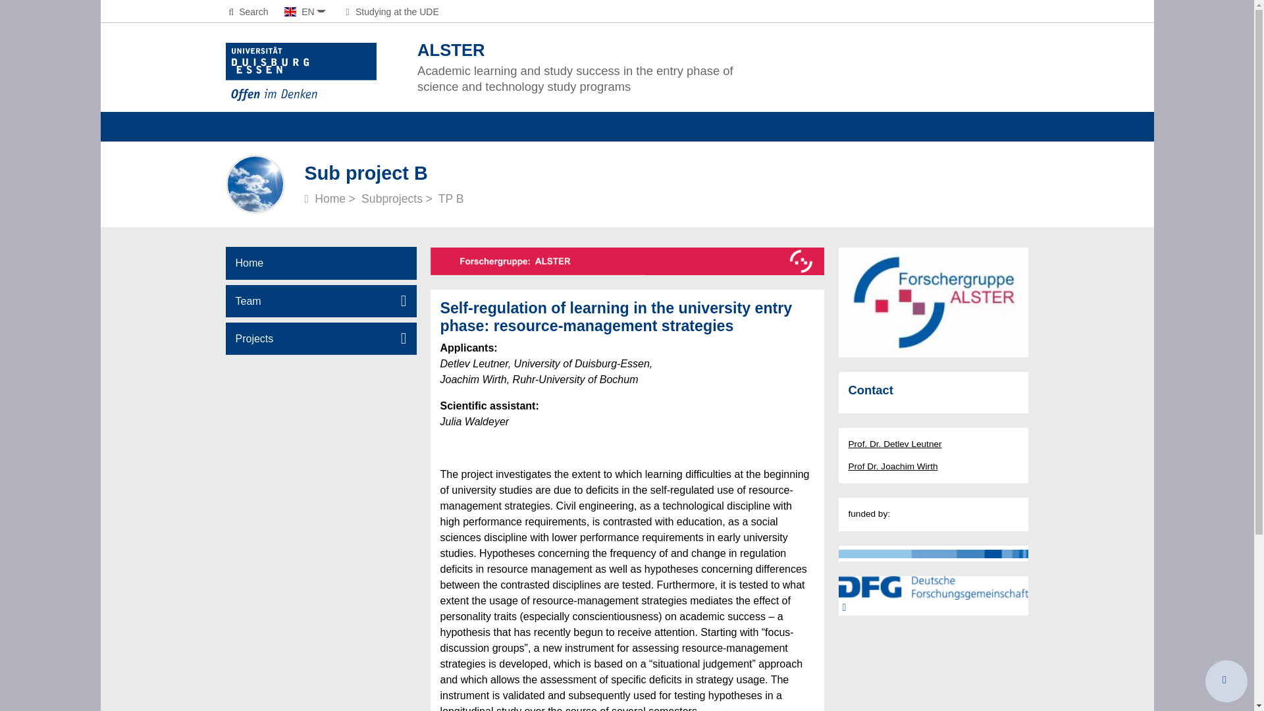 This screenshot has height=711, width=1264. Describe the element at coordinates (320, 301) in the screenshot. I see `Team` at that location.